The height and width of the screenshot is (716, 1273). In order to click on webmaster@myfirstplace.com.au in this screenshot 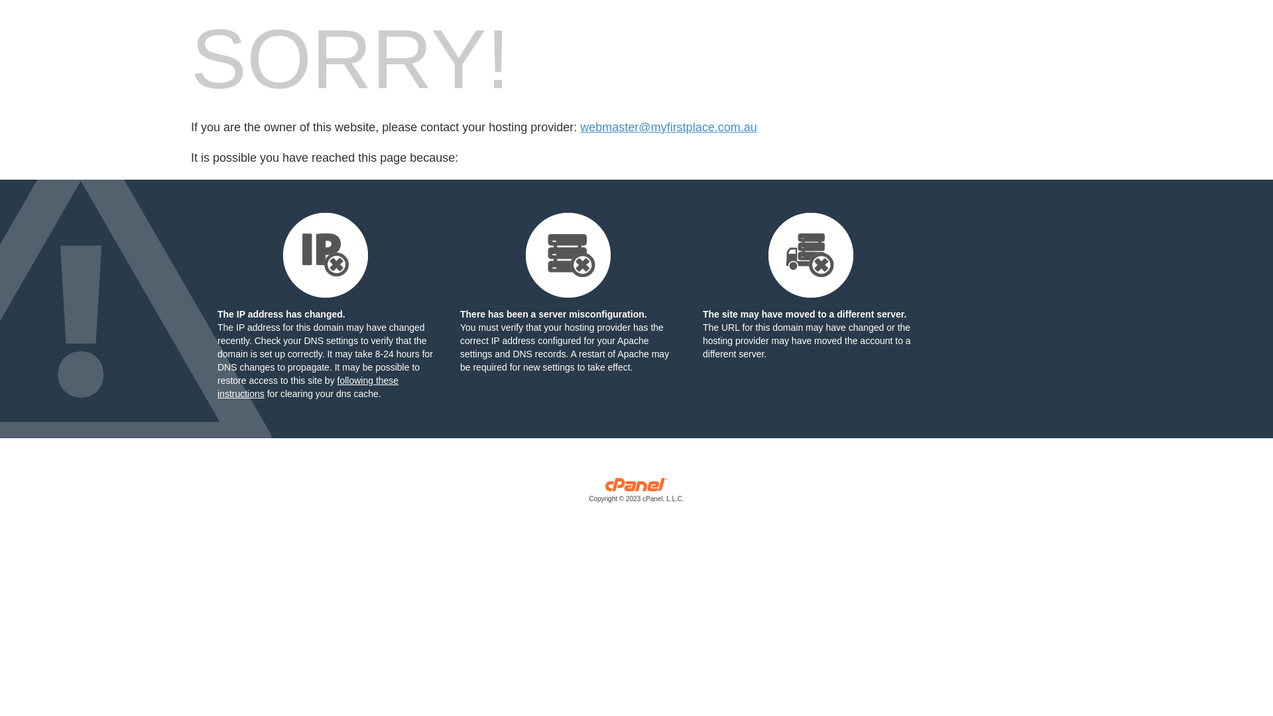, I will do `click(668, 127)`.